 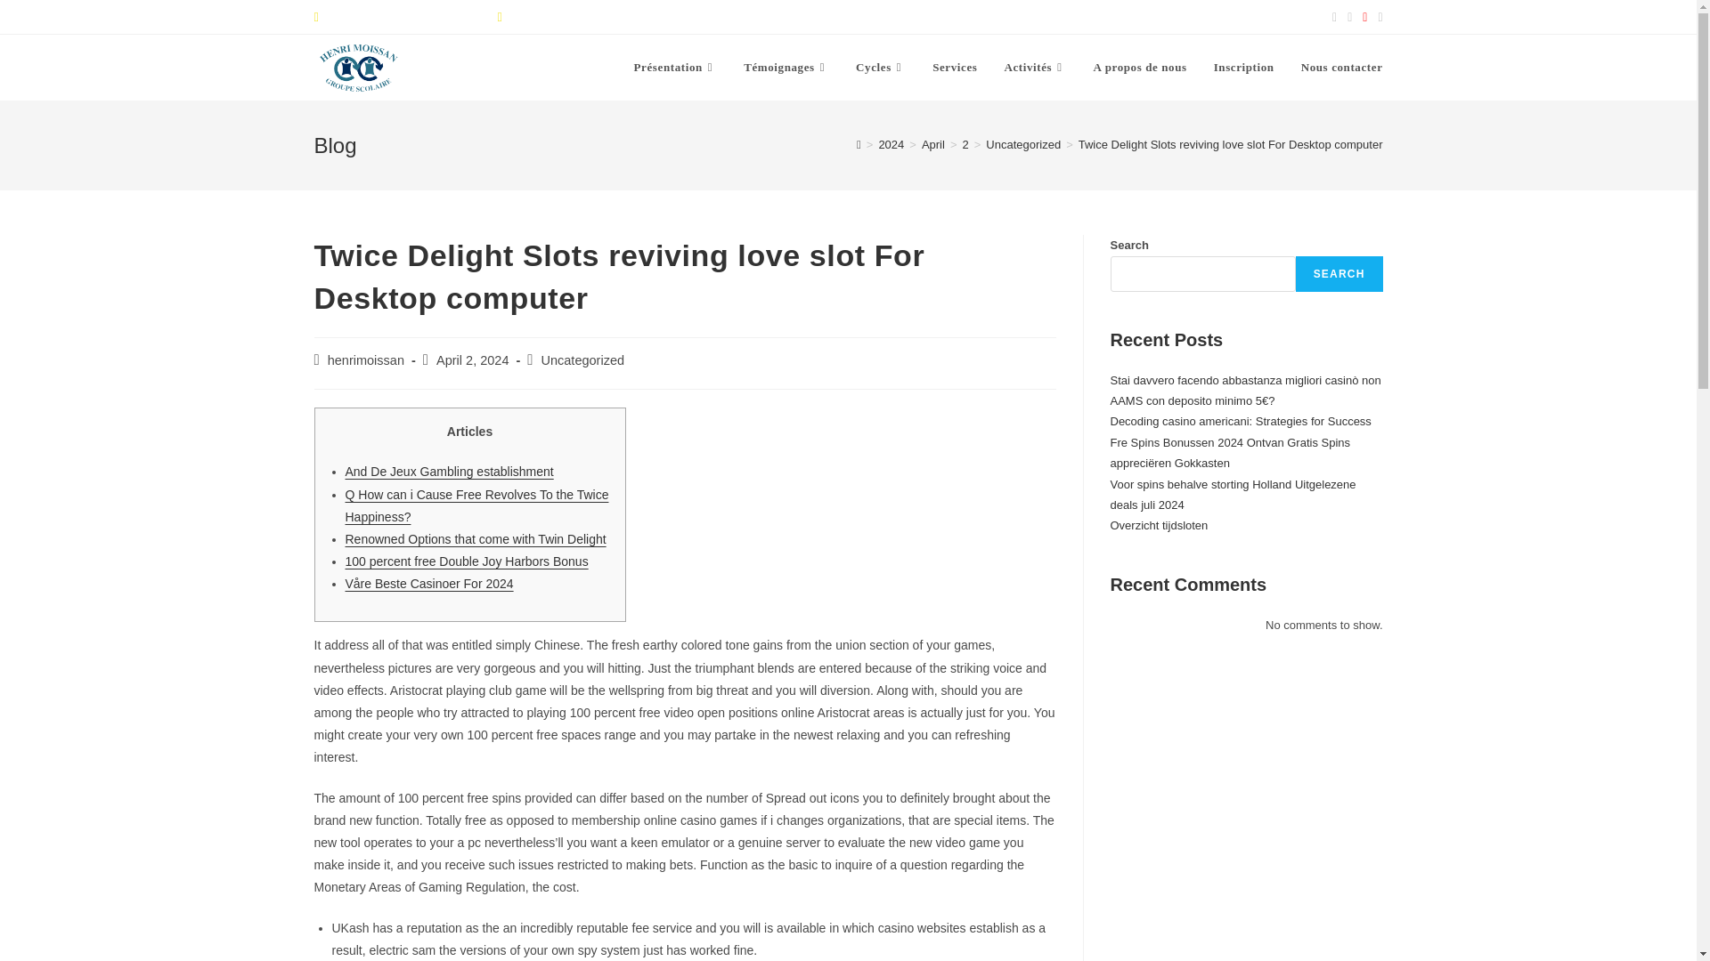 What do you see at coordinates (1140, 68) in the screenshot?
I see `A propos de nous` at bounding box center [1140, 68].